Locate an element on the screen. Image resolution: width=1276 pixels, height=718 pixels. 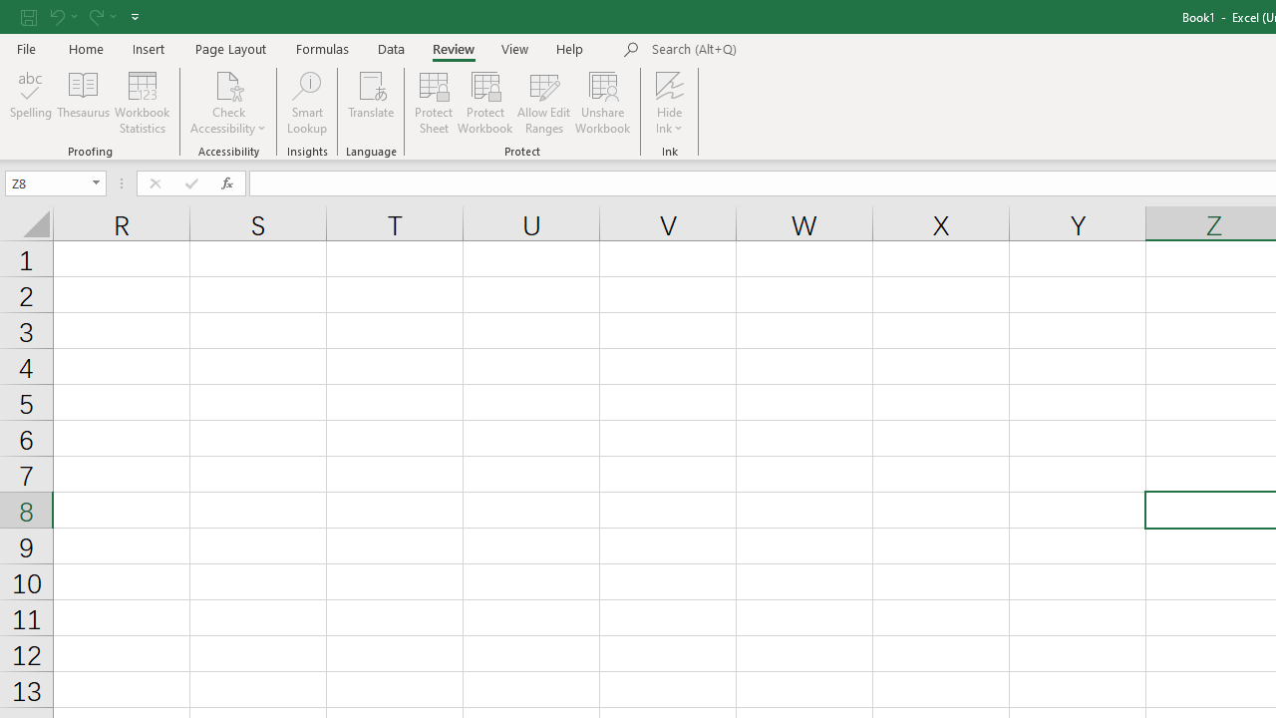
Allow Edit Ranges is located at coordinates (544, 102).